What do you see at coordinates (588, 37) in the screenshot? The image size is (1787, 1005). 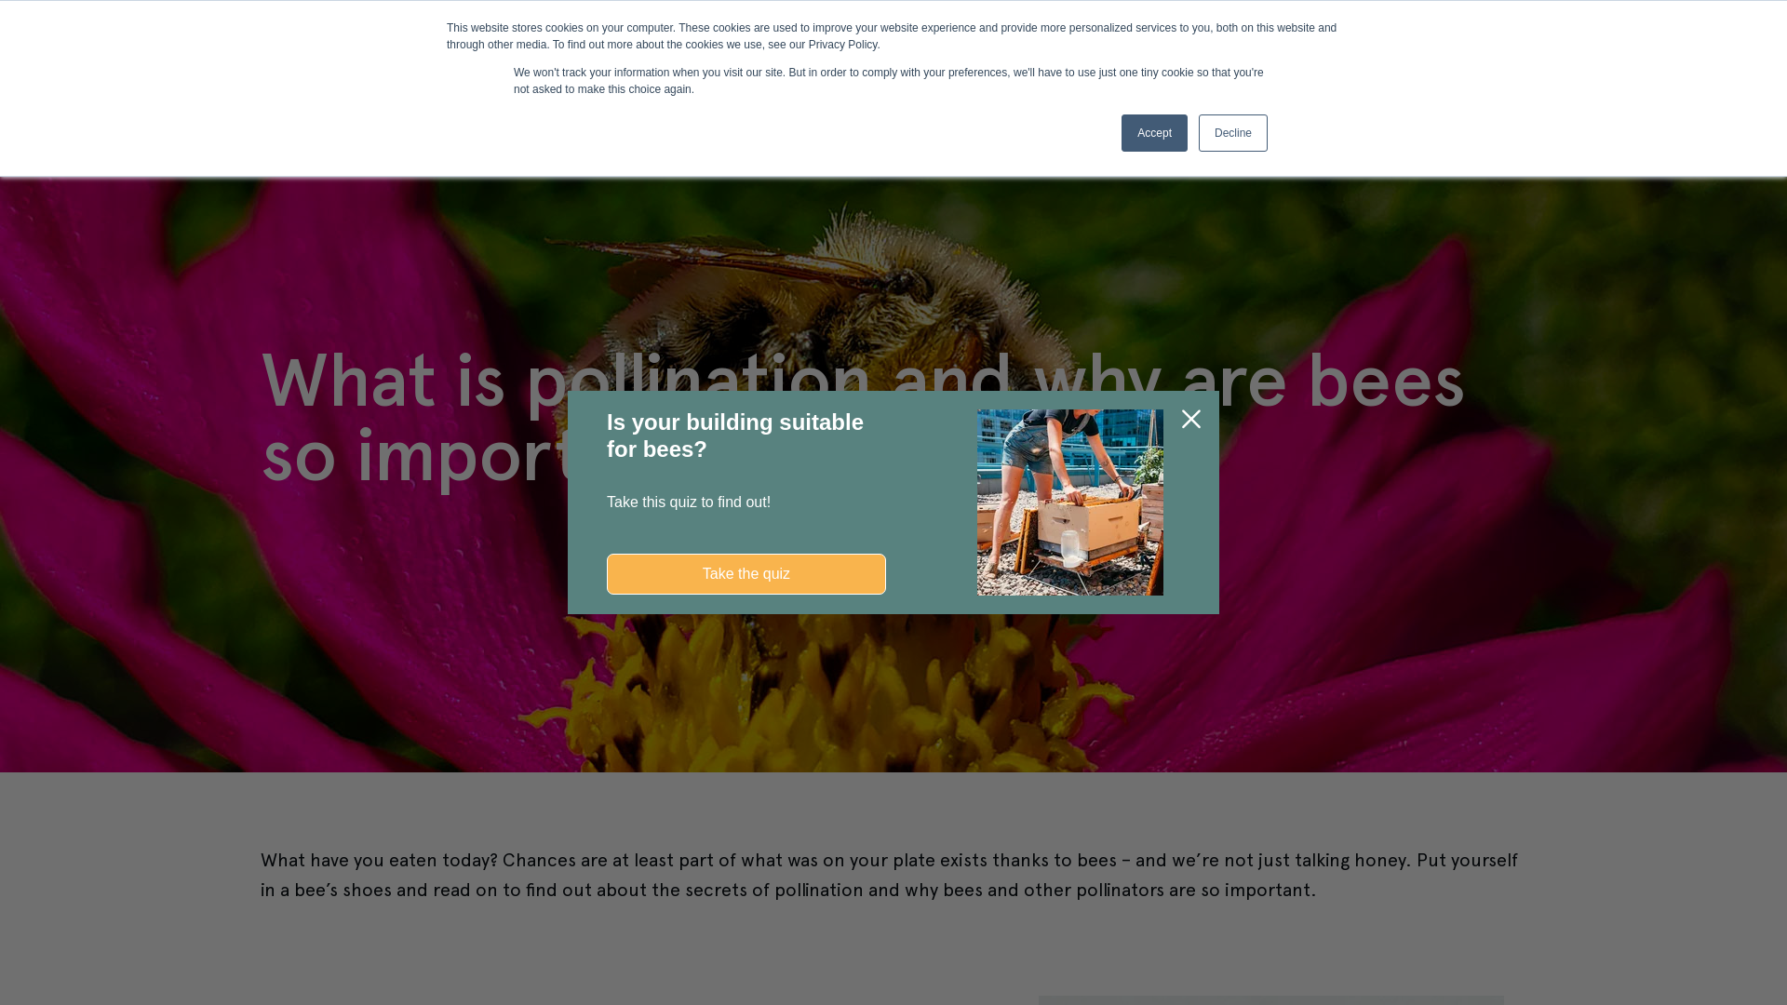 I see `Our packages` at bounding box center [588, 37].